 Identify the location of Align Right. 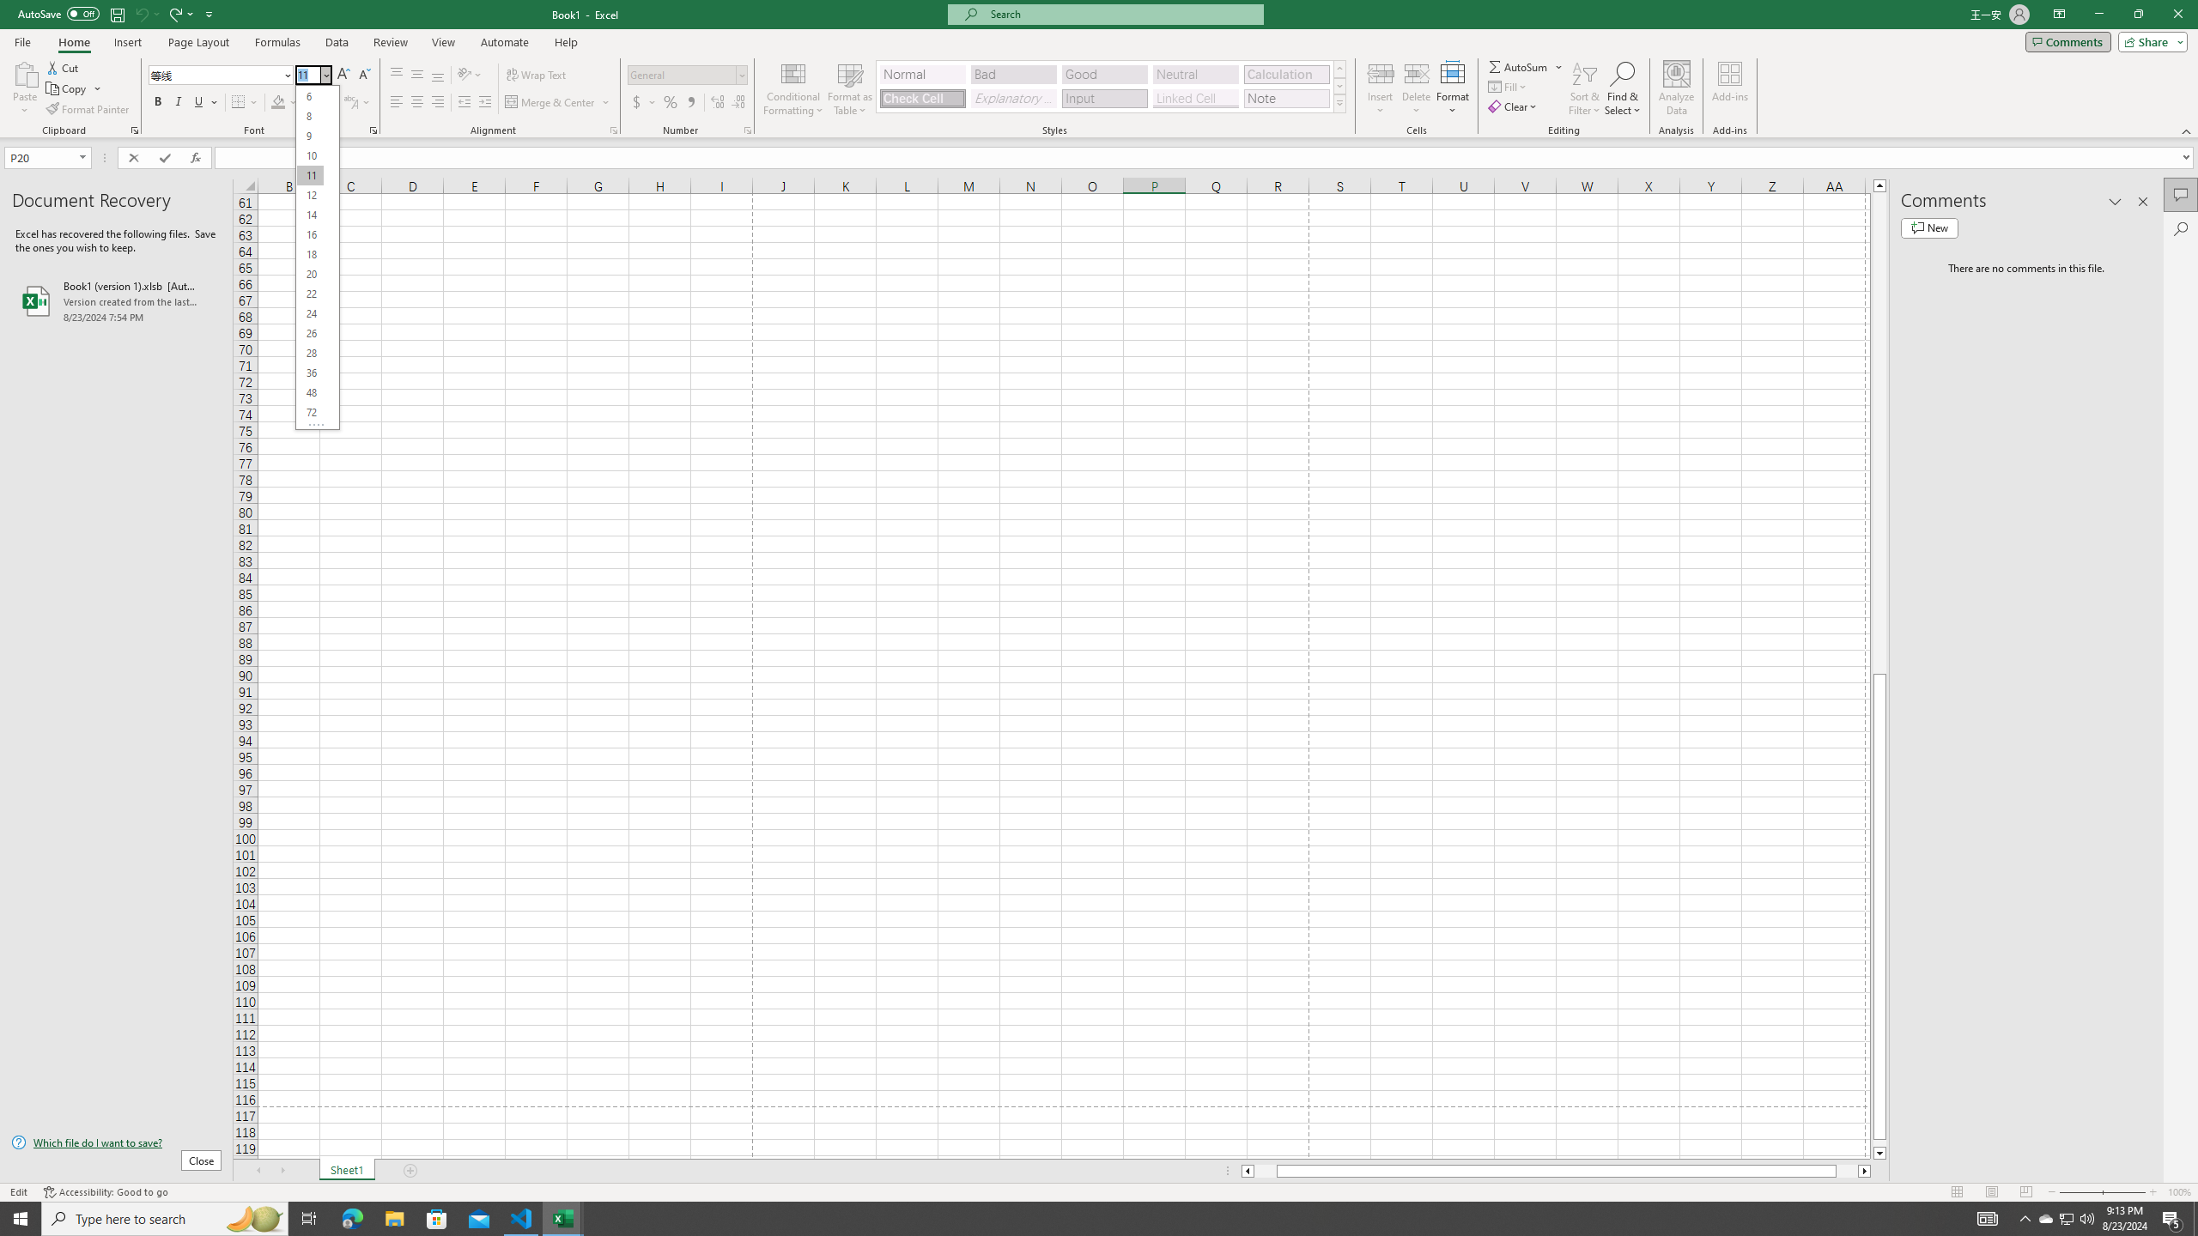
(438, 103).